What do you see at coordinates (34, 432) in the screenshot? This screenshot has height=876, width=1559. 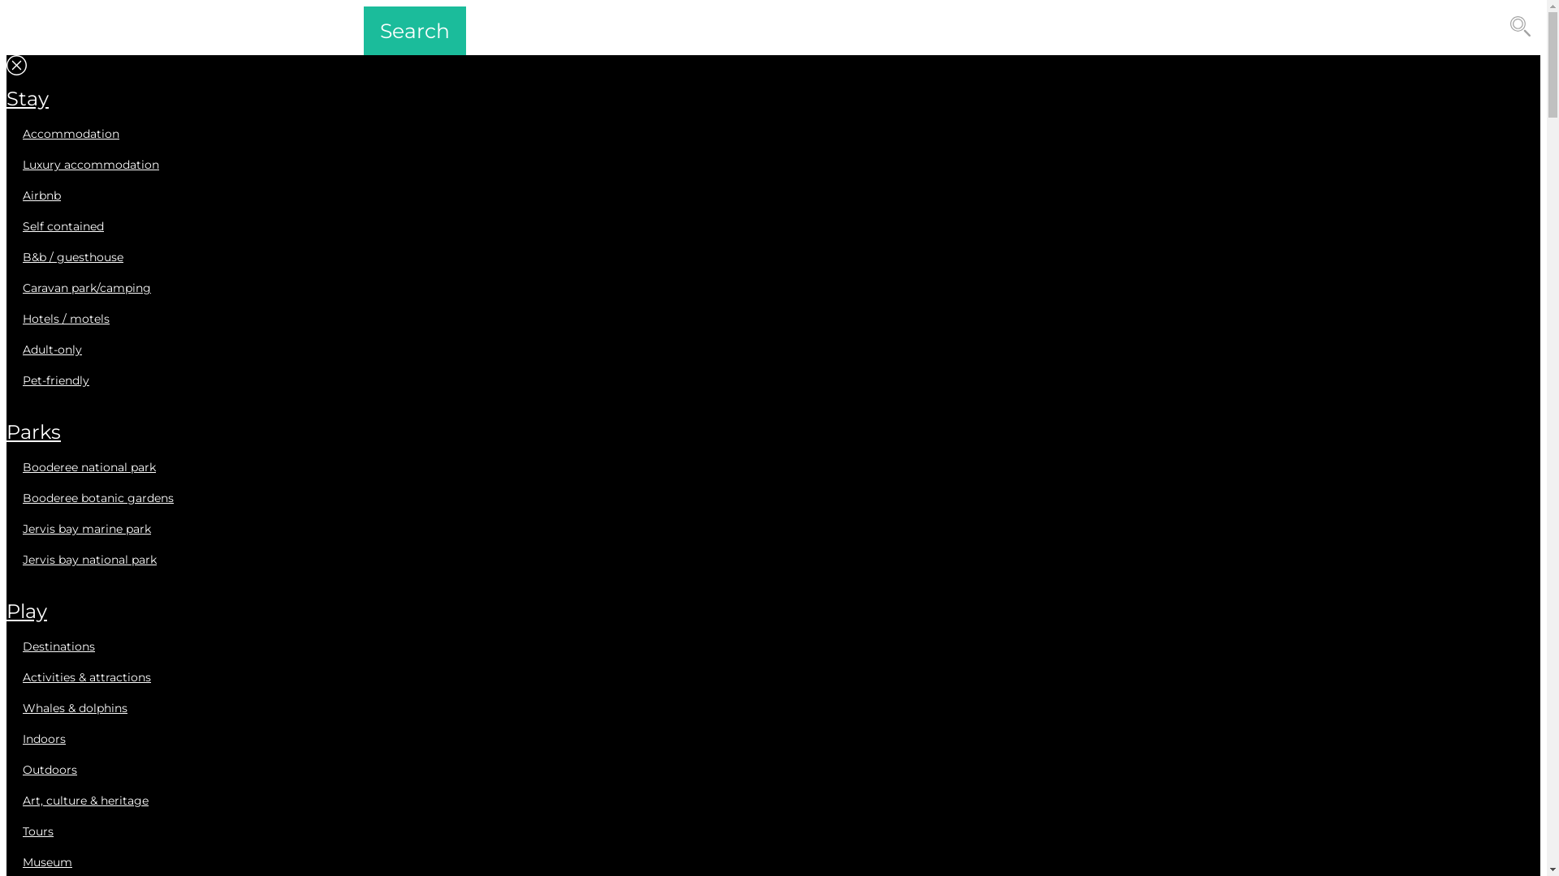 I see `parks` at bounding box center [34, 432].